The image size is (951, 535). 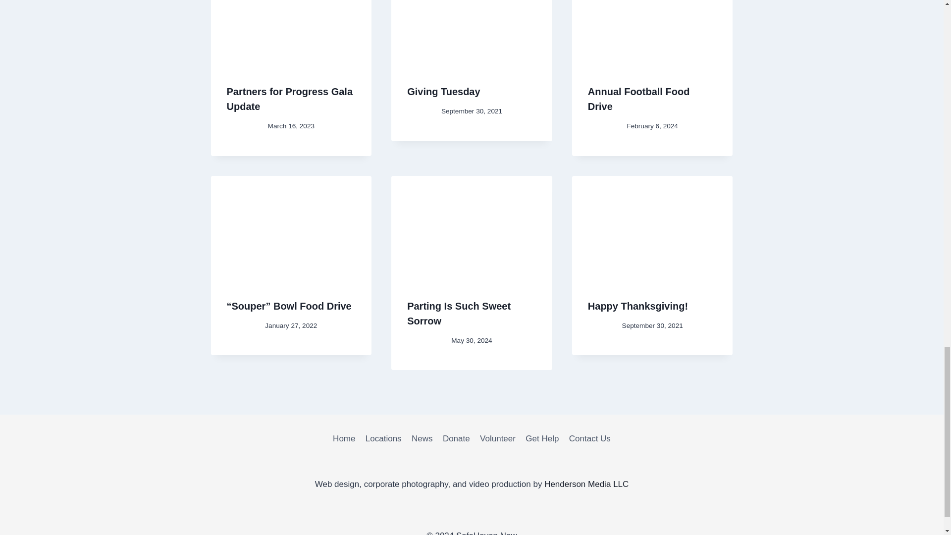 I want to click on Contact Us, so click(x=589, y=438).